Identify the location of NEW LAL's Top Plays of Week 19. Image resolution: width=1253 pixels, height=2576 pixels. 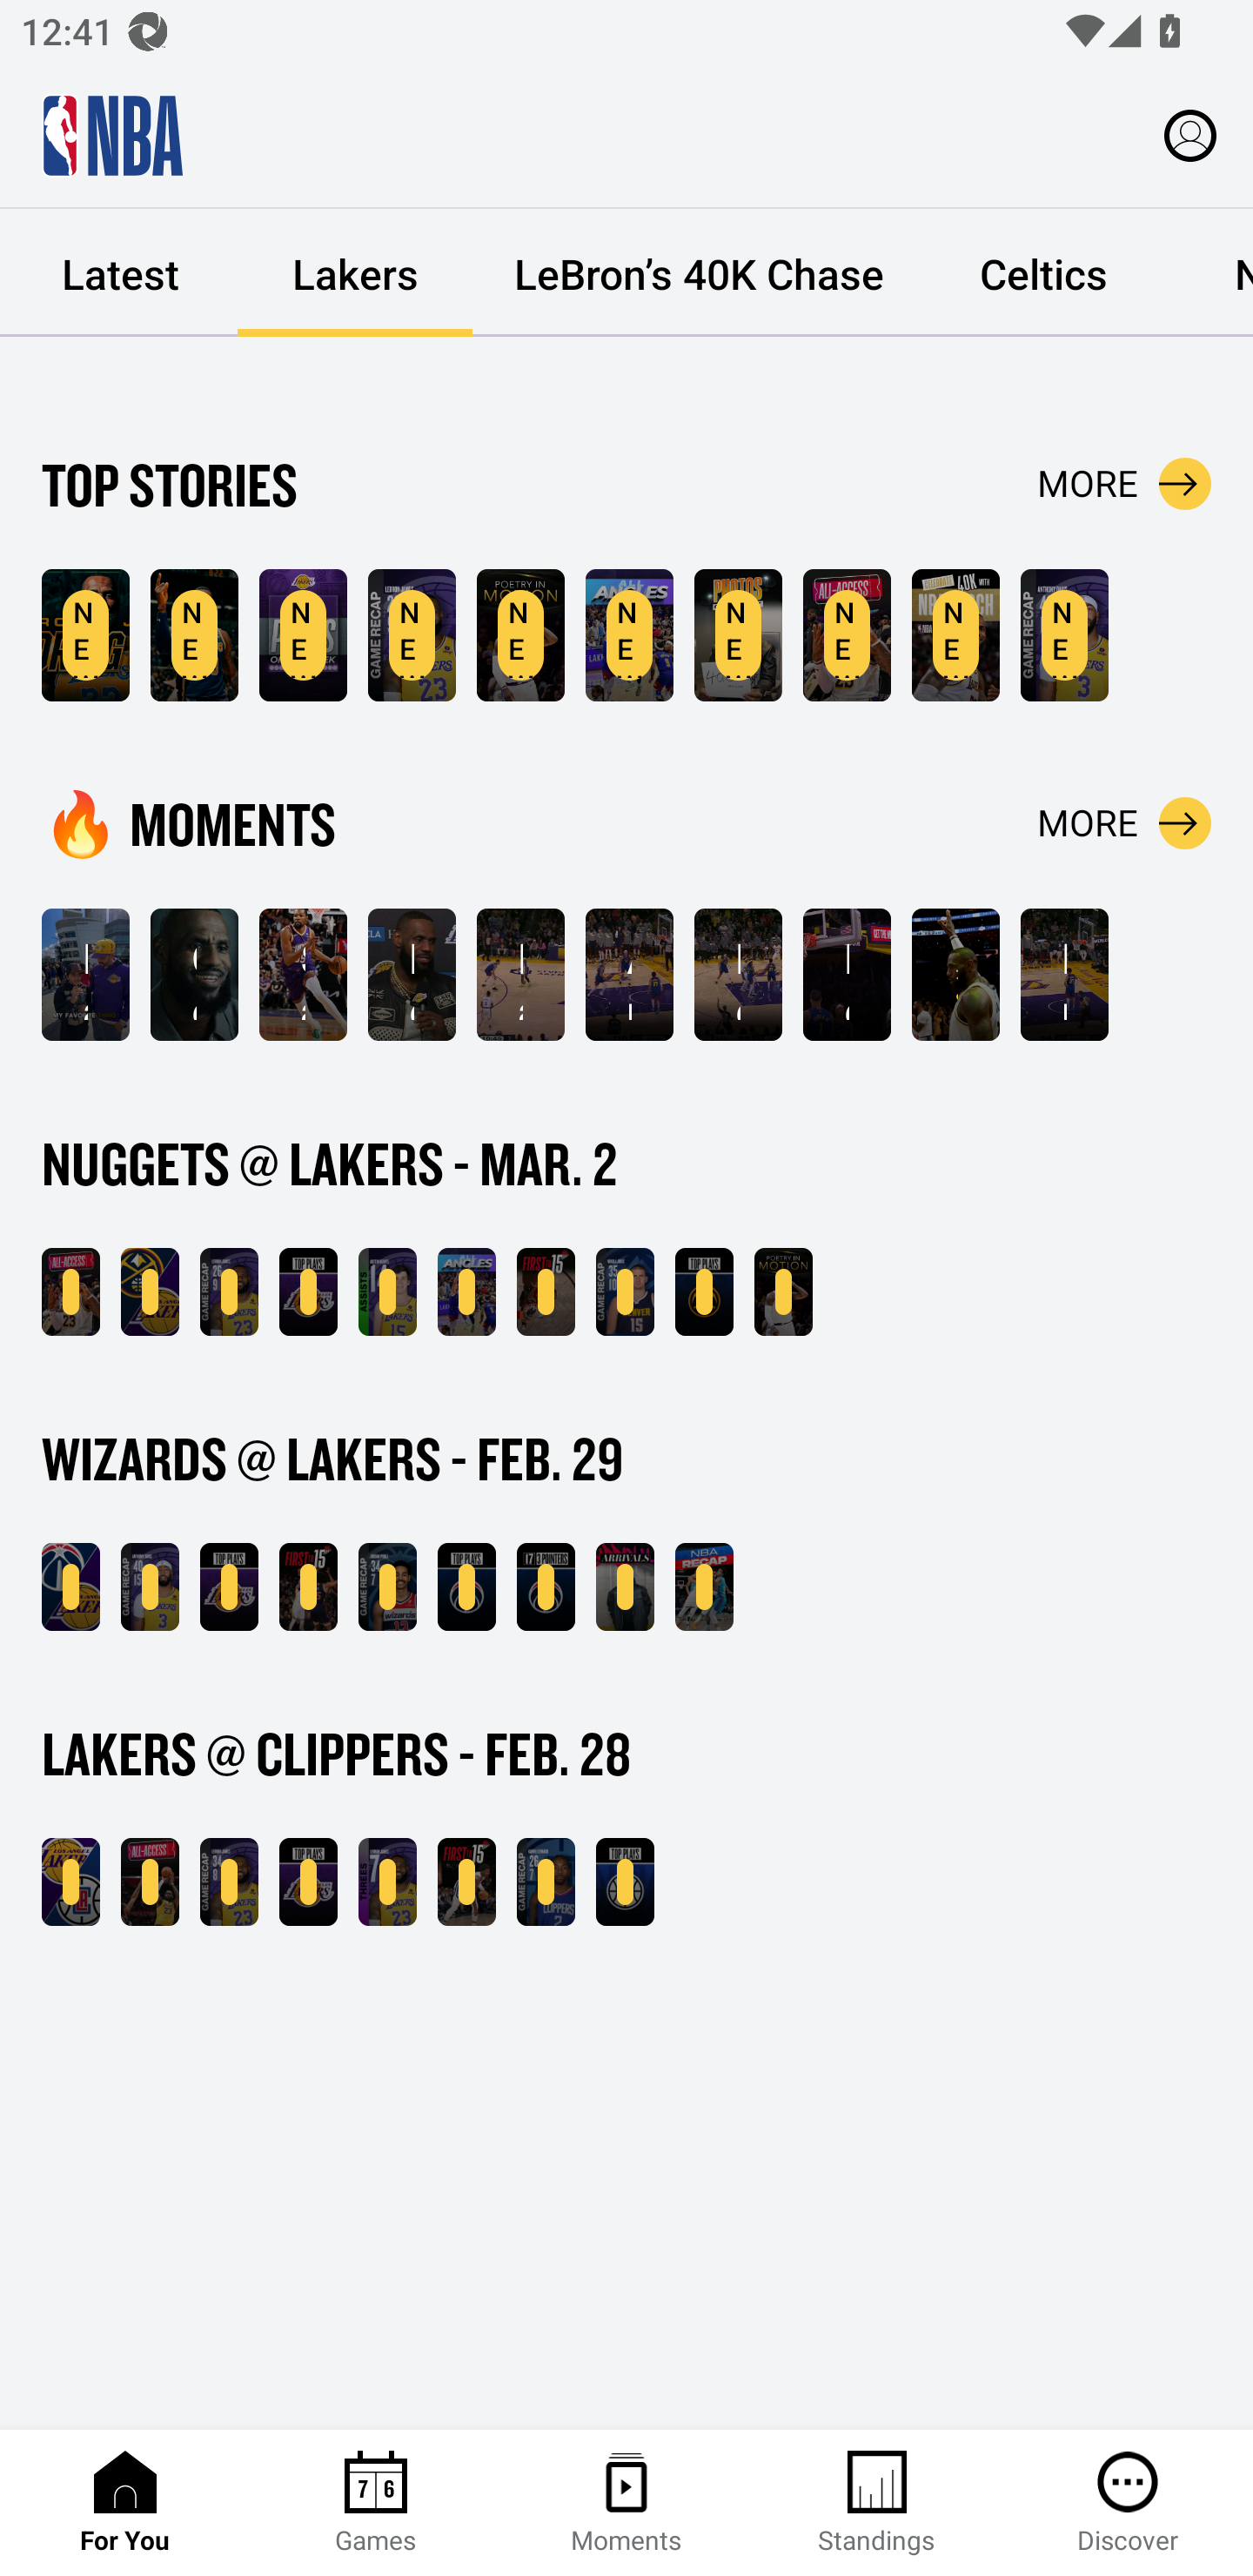
(303, 635).